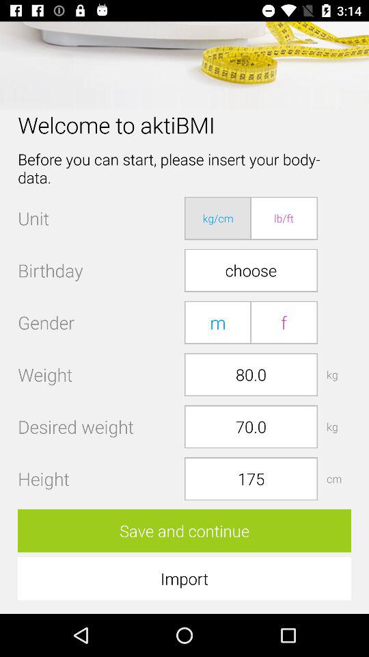 The width and height of the screenshot is (369, 657). What do you see at coordinates (218, 218) in the screenshot?
I see `press app to the right of the unit item` at bounding box center [218, 218].